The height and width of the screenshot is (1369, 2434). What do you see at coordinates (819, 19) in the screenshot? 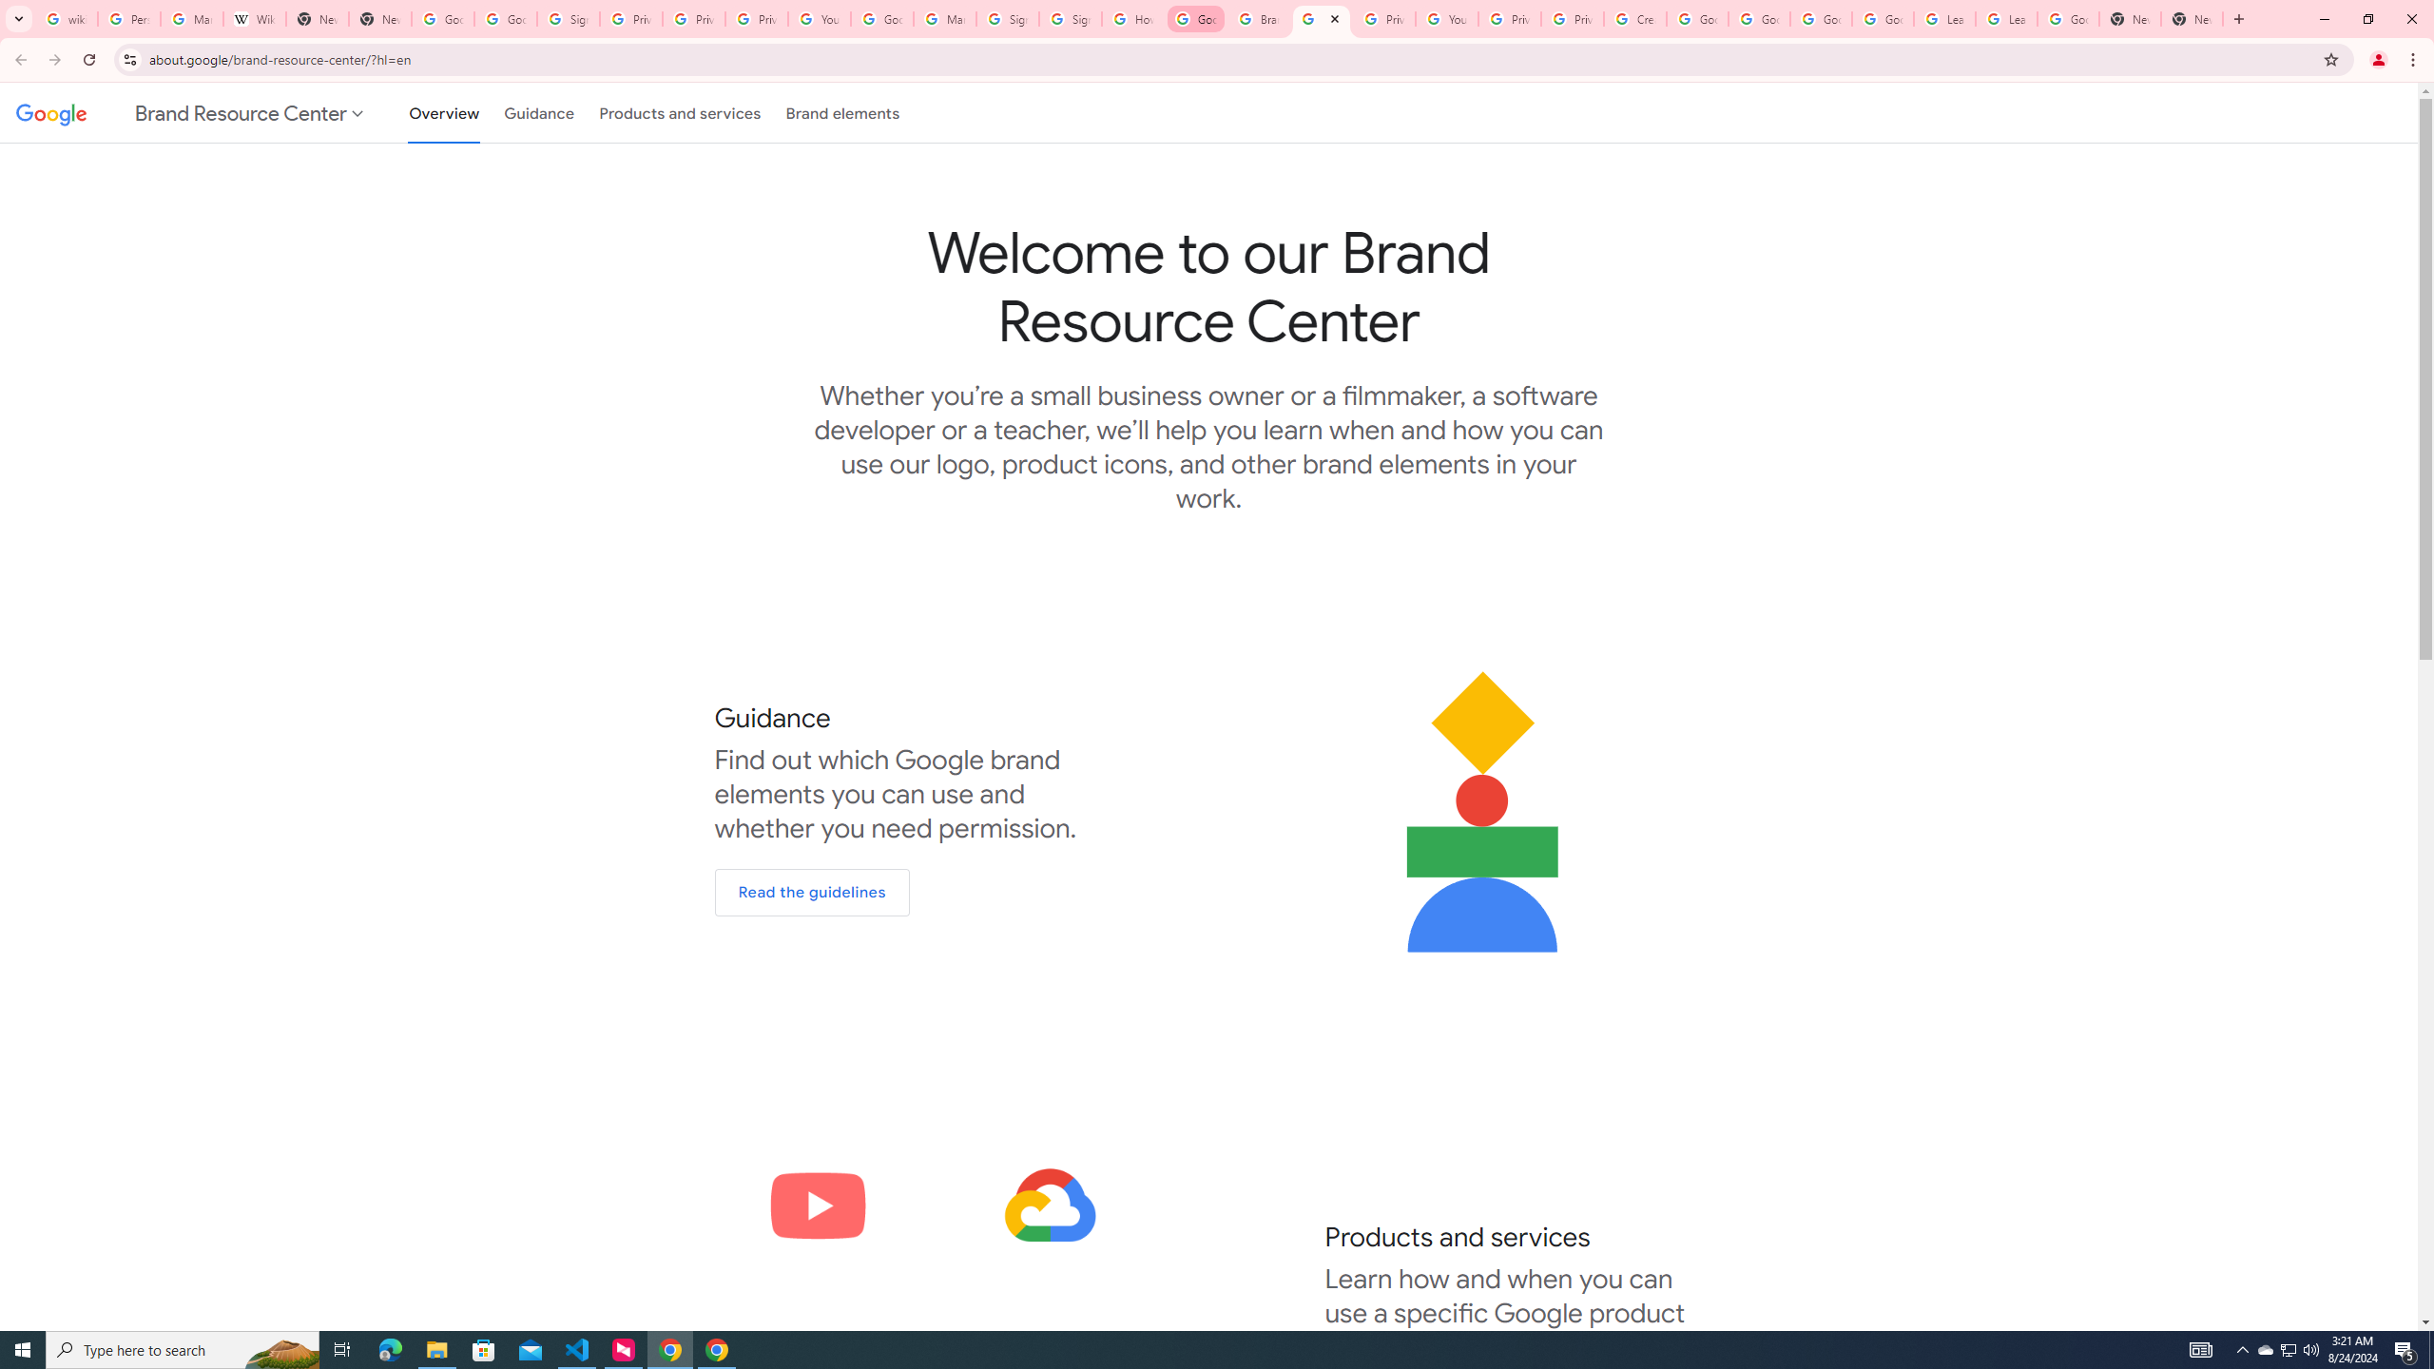
I see `YouTube` at bounding box center [819, 19].